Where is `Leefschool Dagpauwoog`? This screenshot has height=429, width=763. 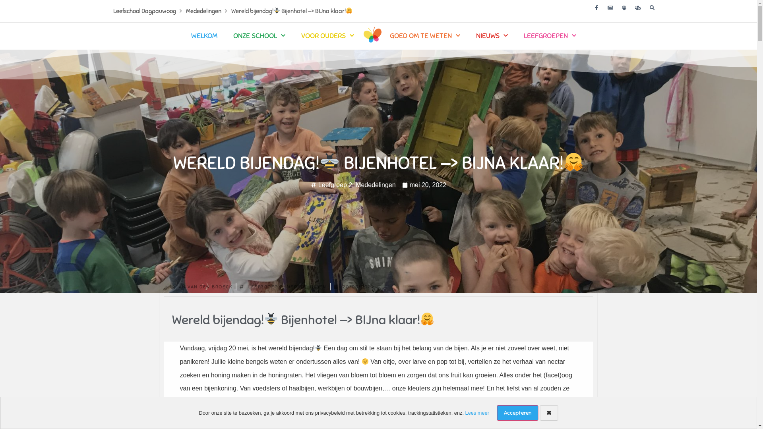
Leefschool Dagpauwoog is located at coordinates (144, 11).